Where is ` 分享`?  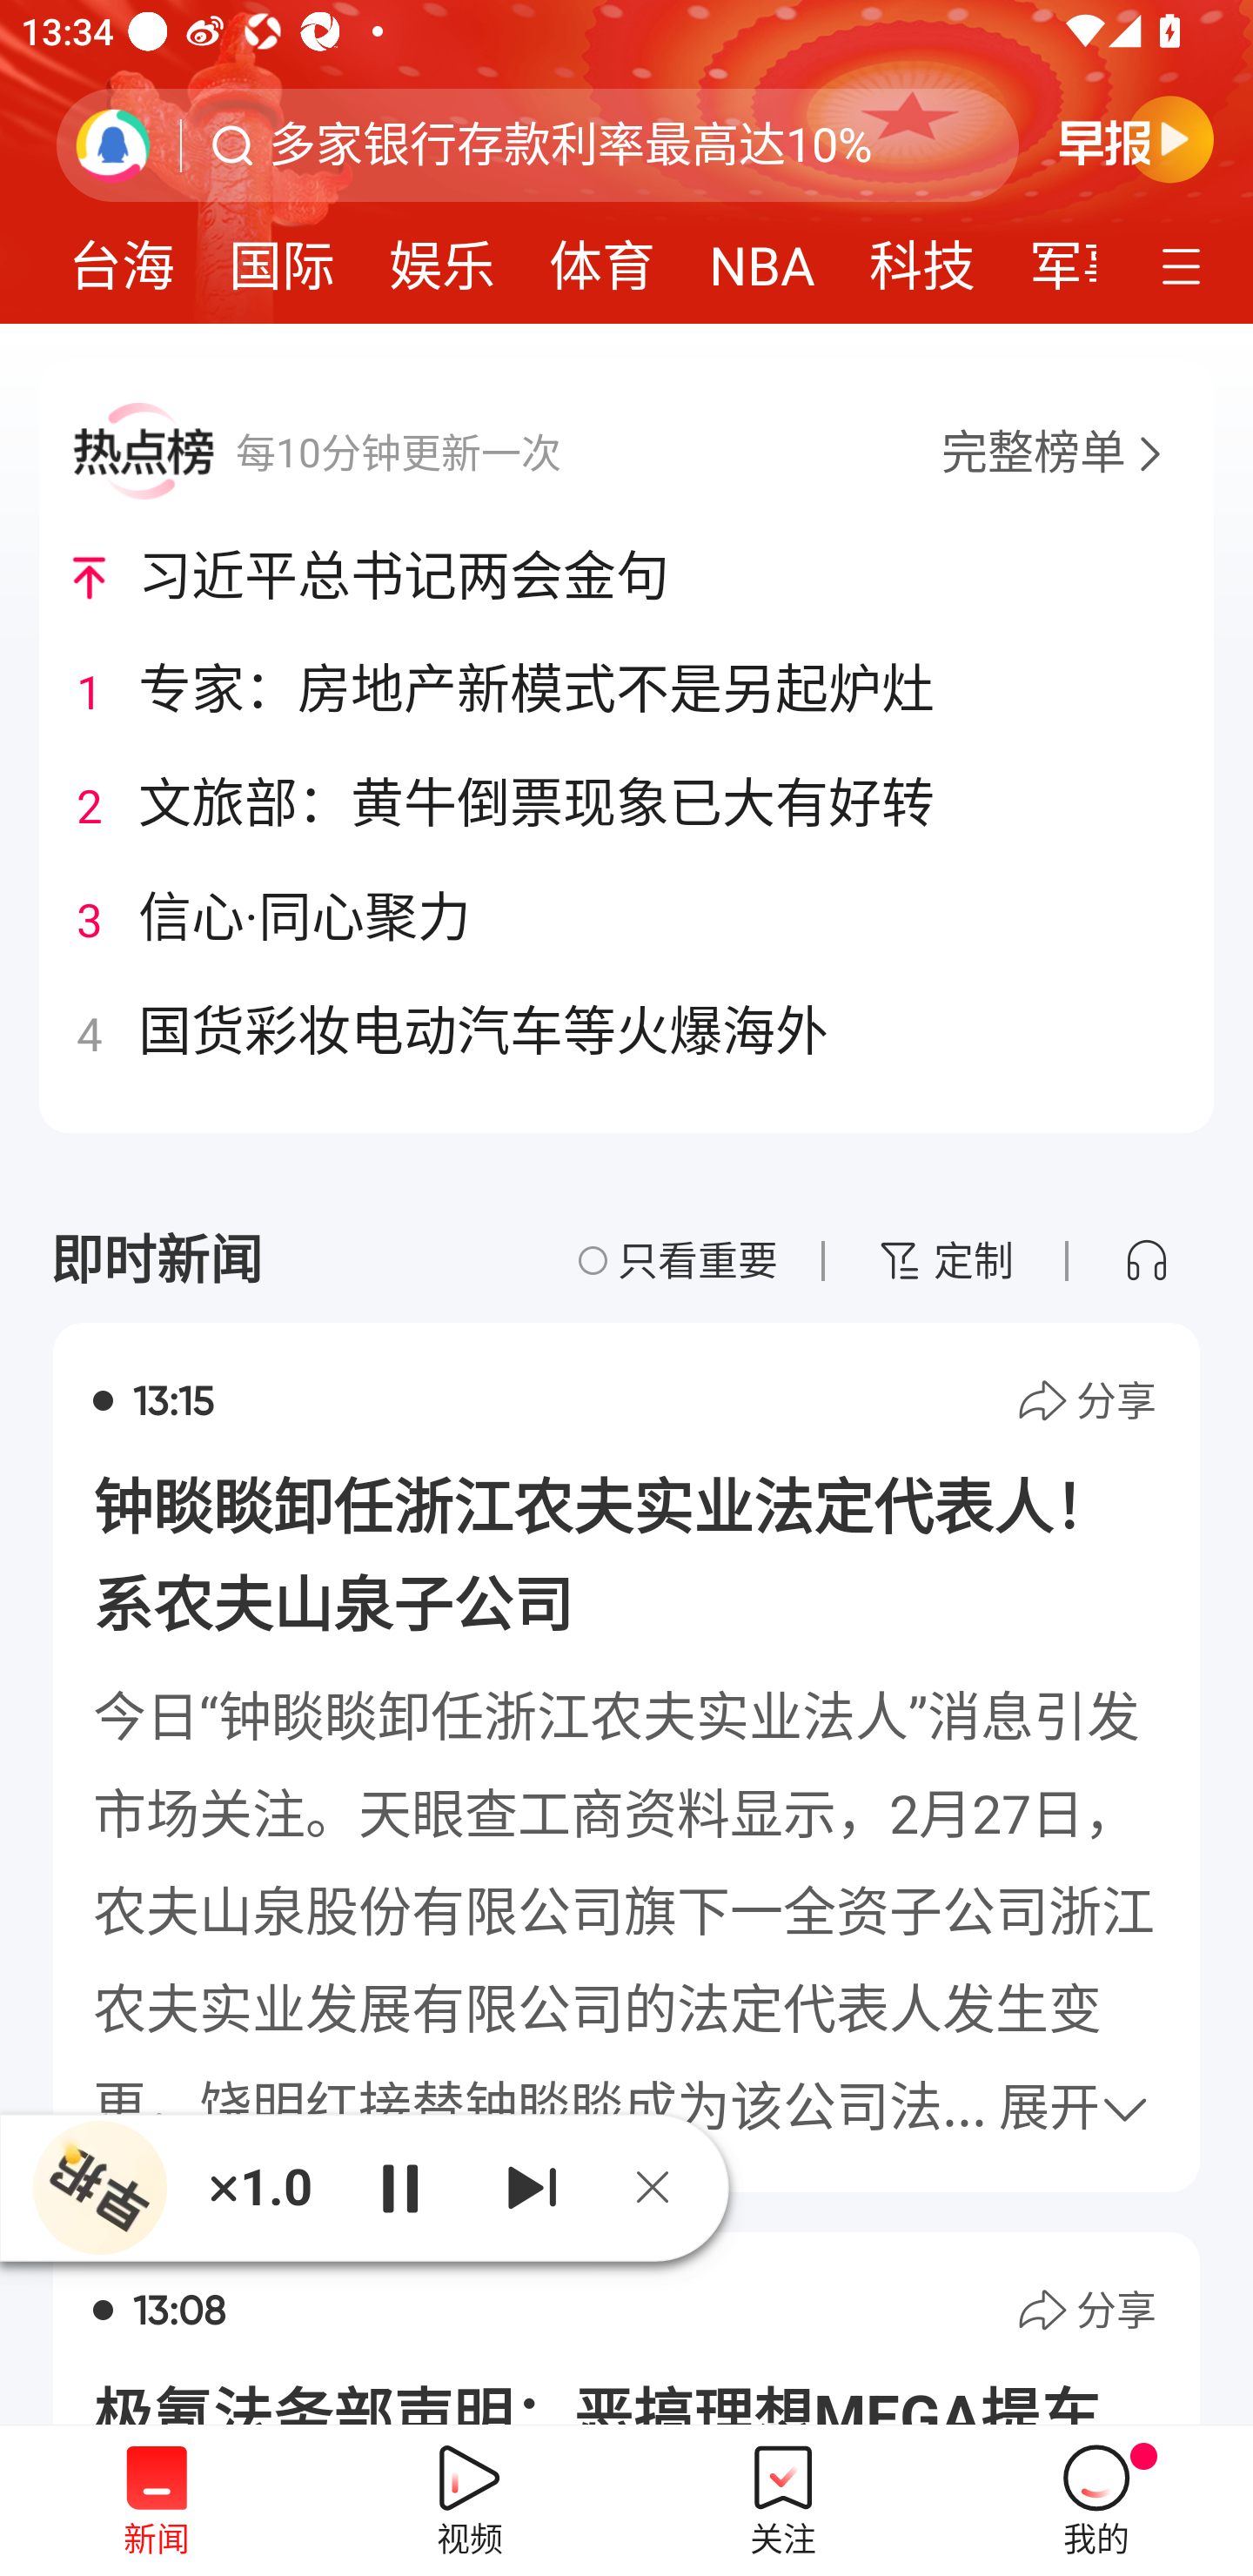  分享 is located at coordinates (1086, 2310).